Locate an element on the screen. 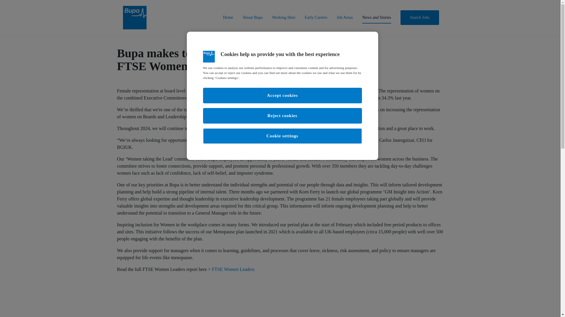  Accept cookies is located at coordinates (282, 96).